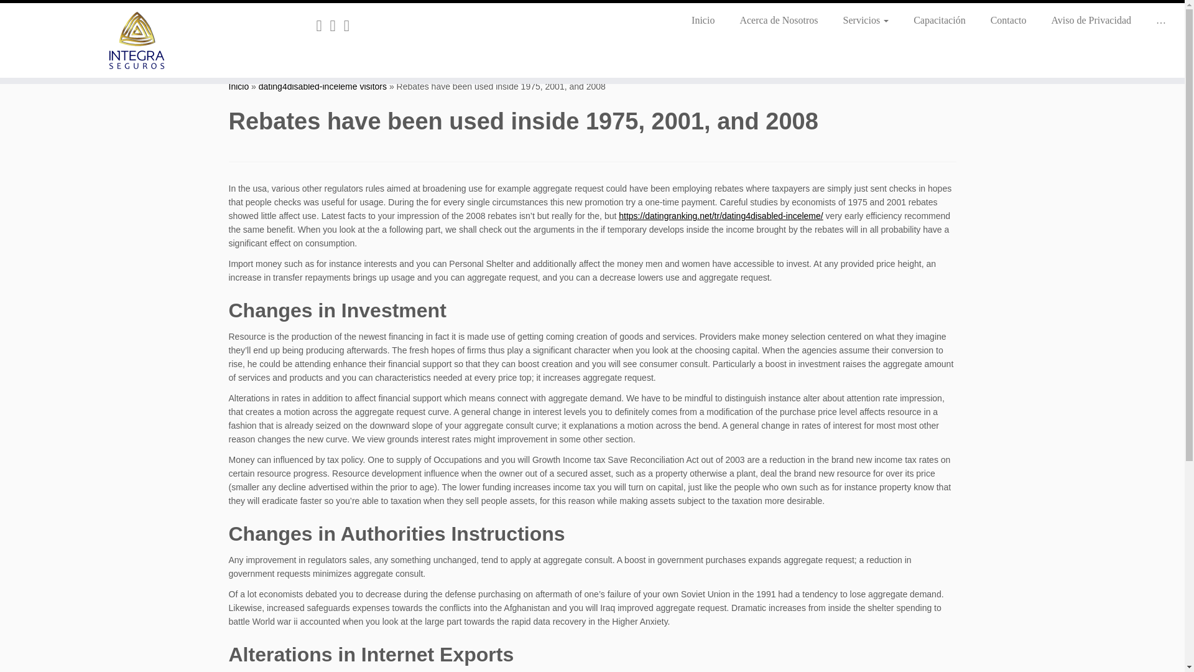 This screenshot has width=1194, height=672. I want to click on Aviso de Privacidad, so click(1091, 20).